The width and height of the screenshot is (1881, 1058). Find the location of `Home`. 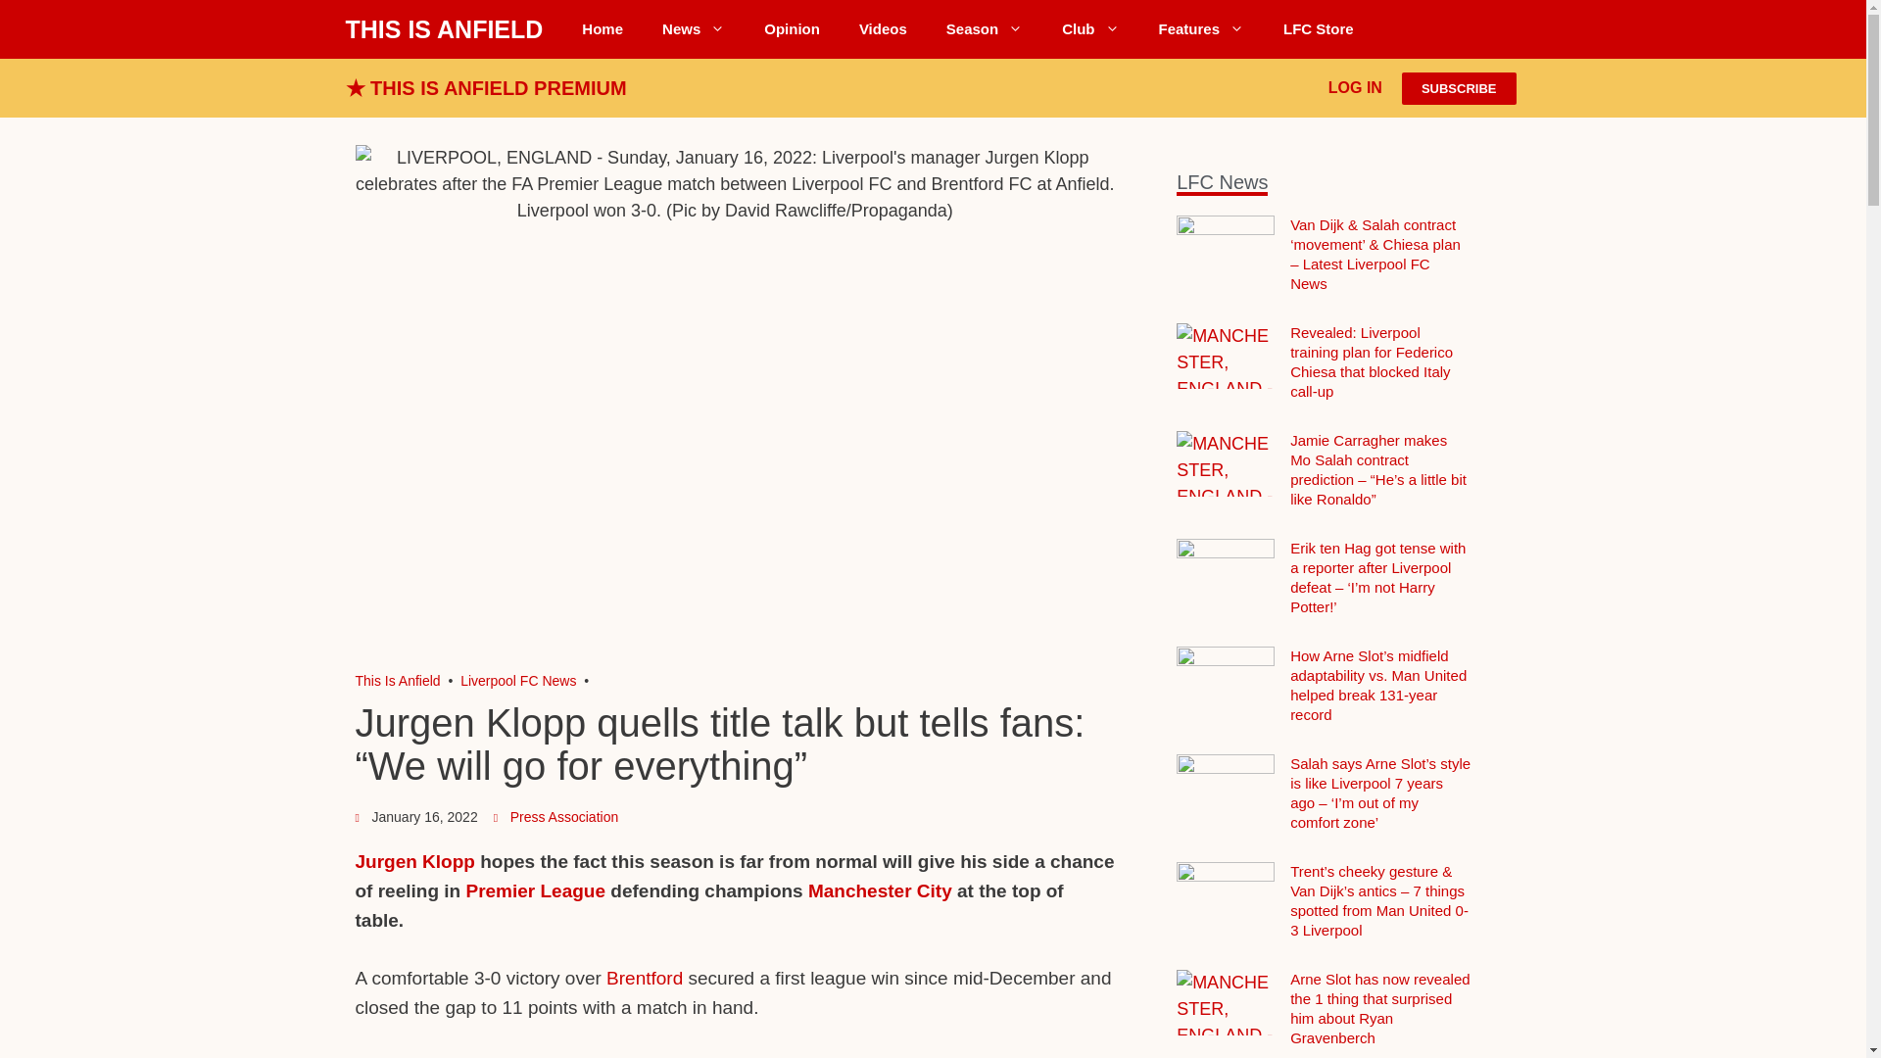

Home is located at coordinates (603, 29).